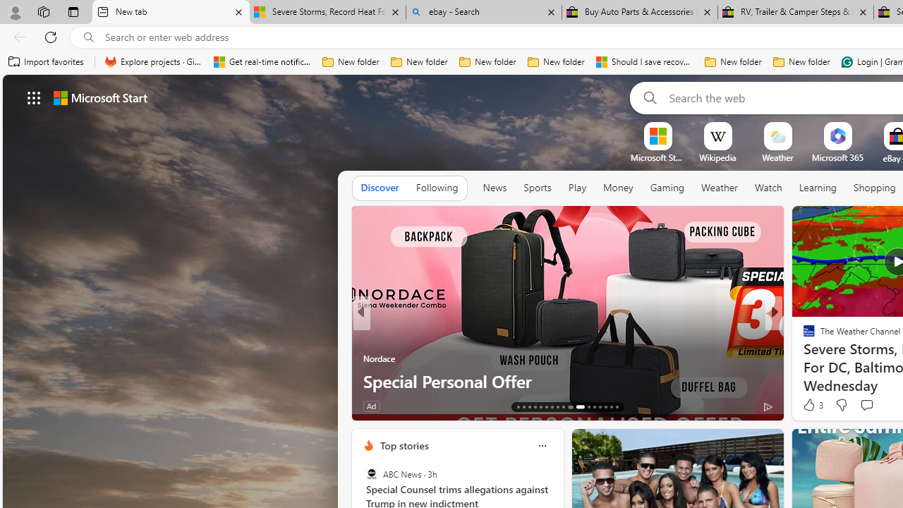 The image size is (903, 508). Describe the element at coordinates (437, 188) in the screenshot. I see `Following` at that location.